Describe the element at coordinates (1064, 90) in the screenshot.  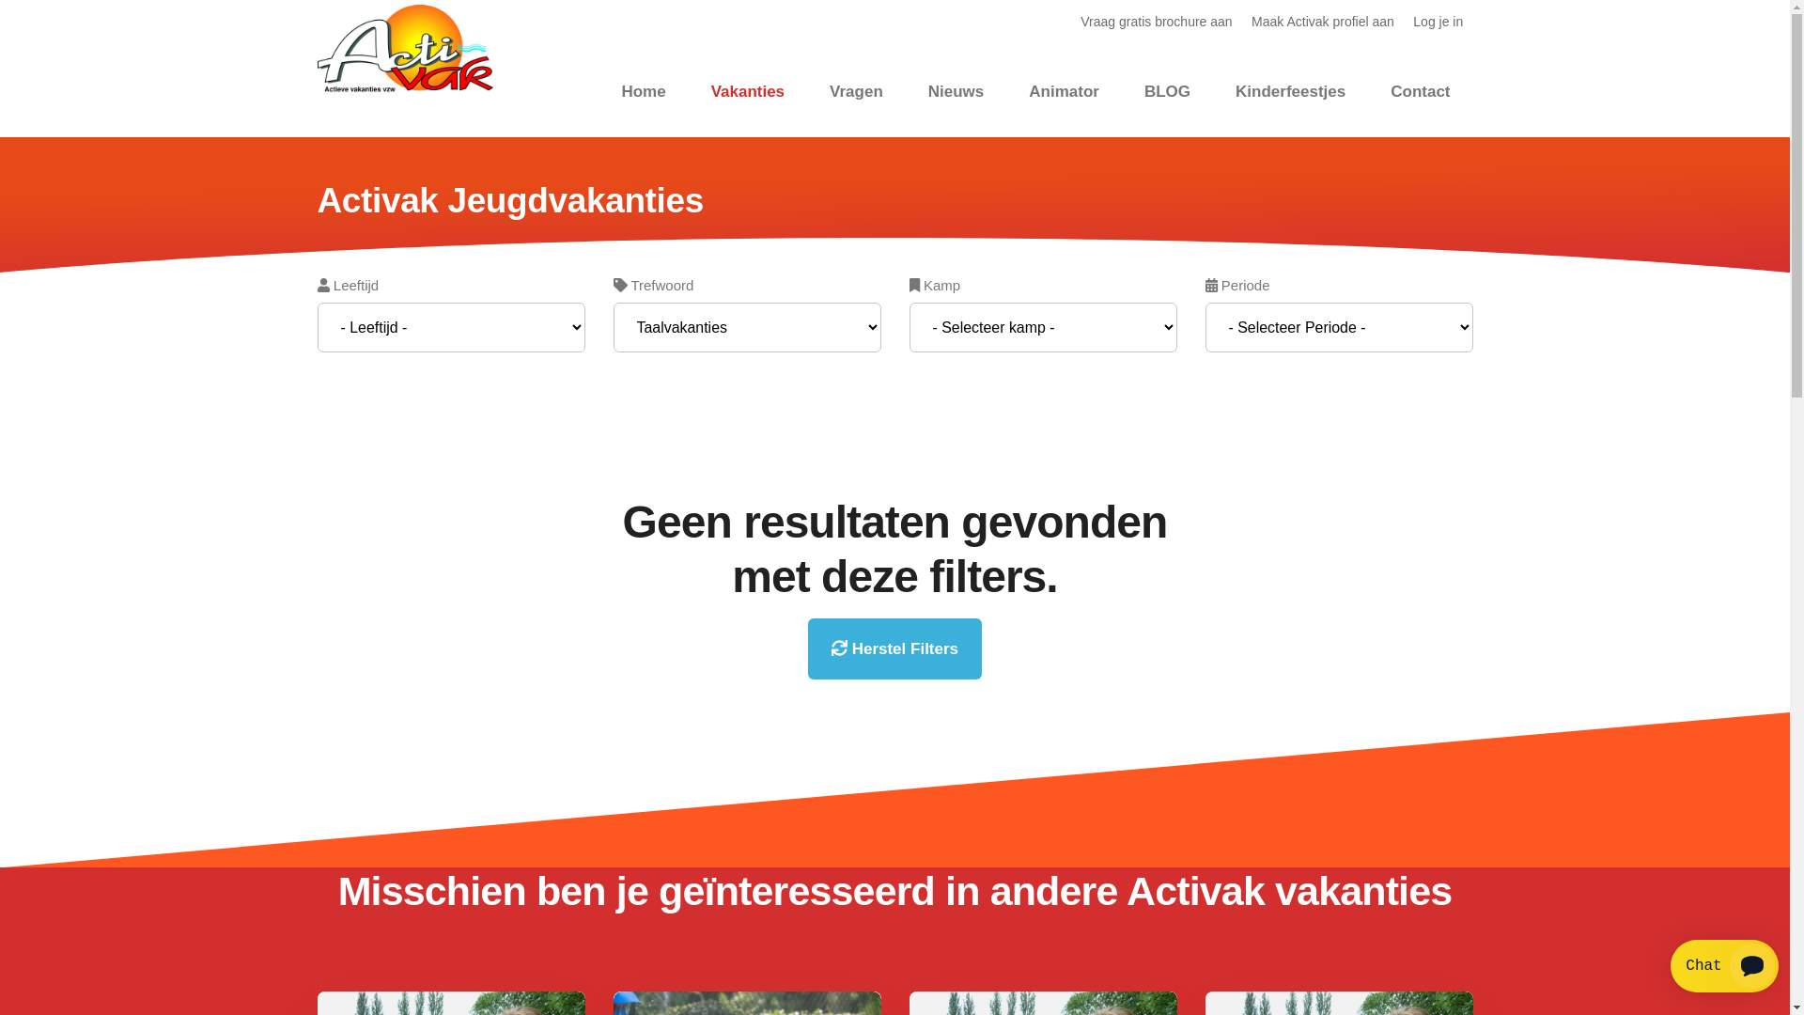
I see `Animator` at that location.